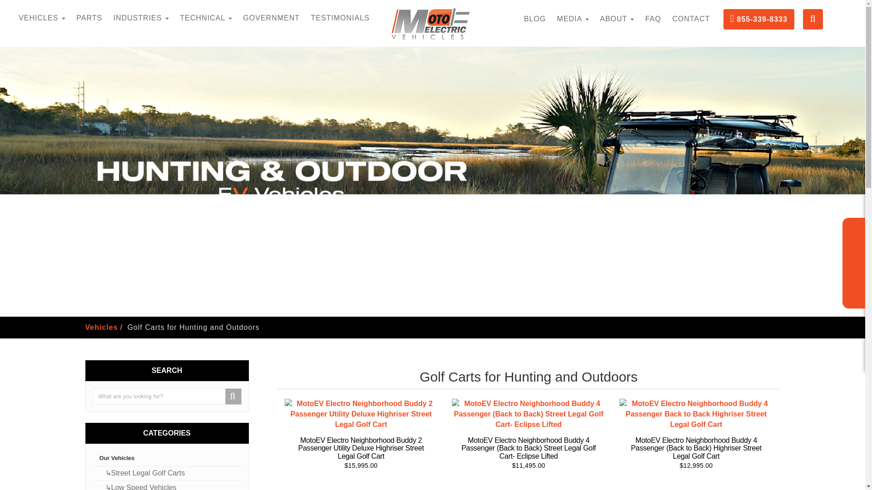 The image size is (872, 490). What do you see at coordinates (42, 18) in the screenshot?
I see `Vehicles` at bounding box center [42, 18].